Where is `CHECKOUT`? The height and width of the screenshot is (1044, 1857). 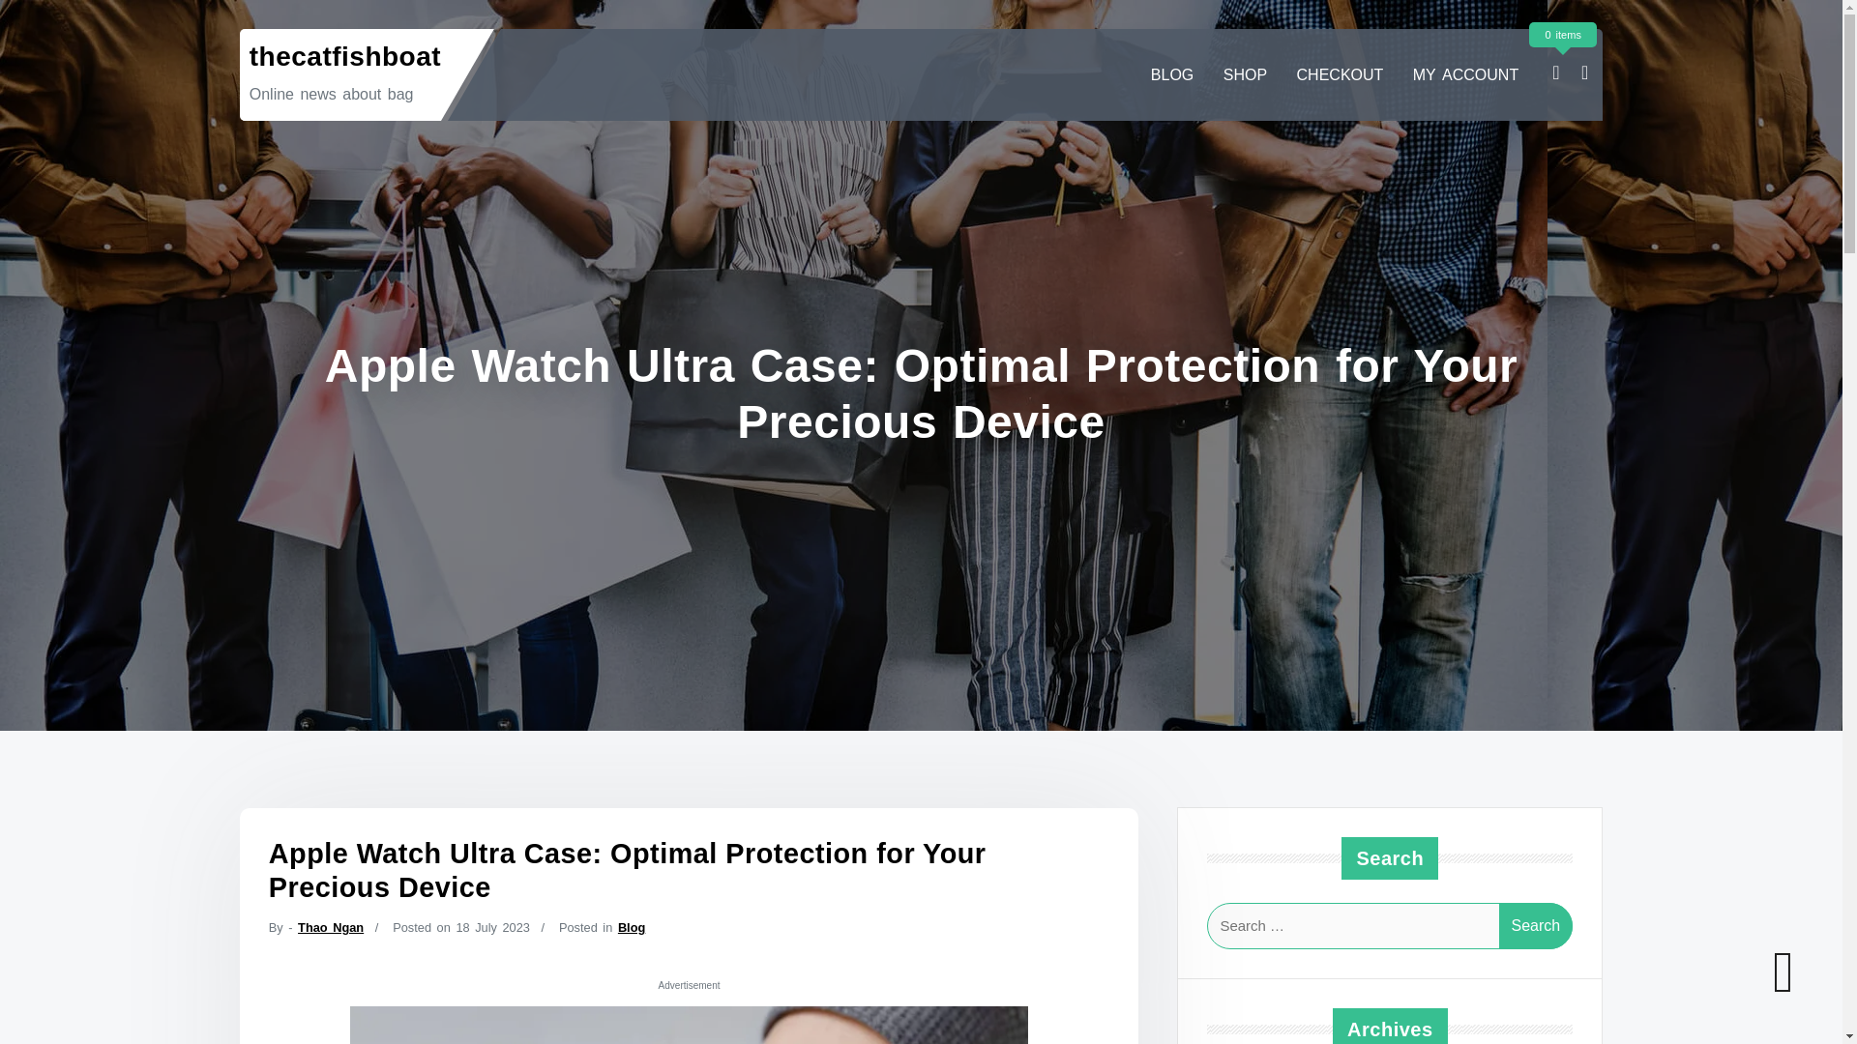 CHECKOUT is located at coordinates (1341, 75).